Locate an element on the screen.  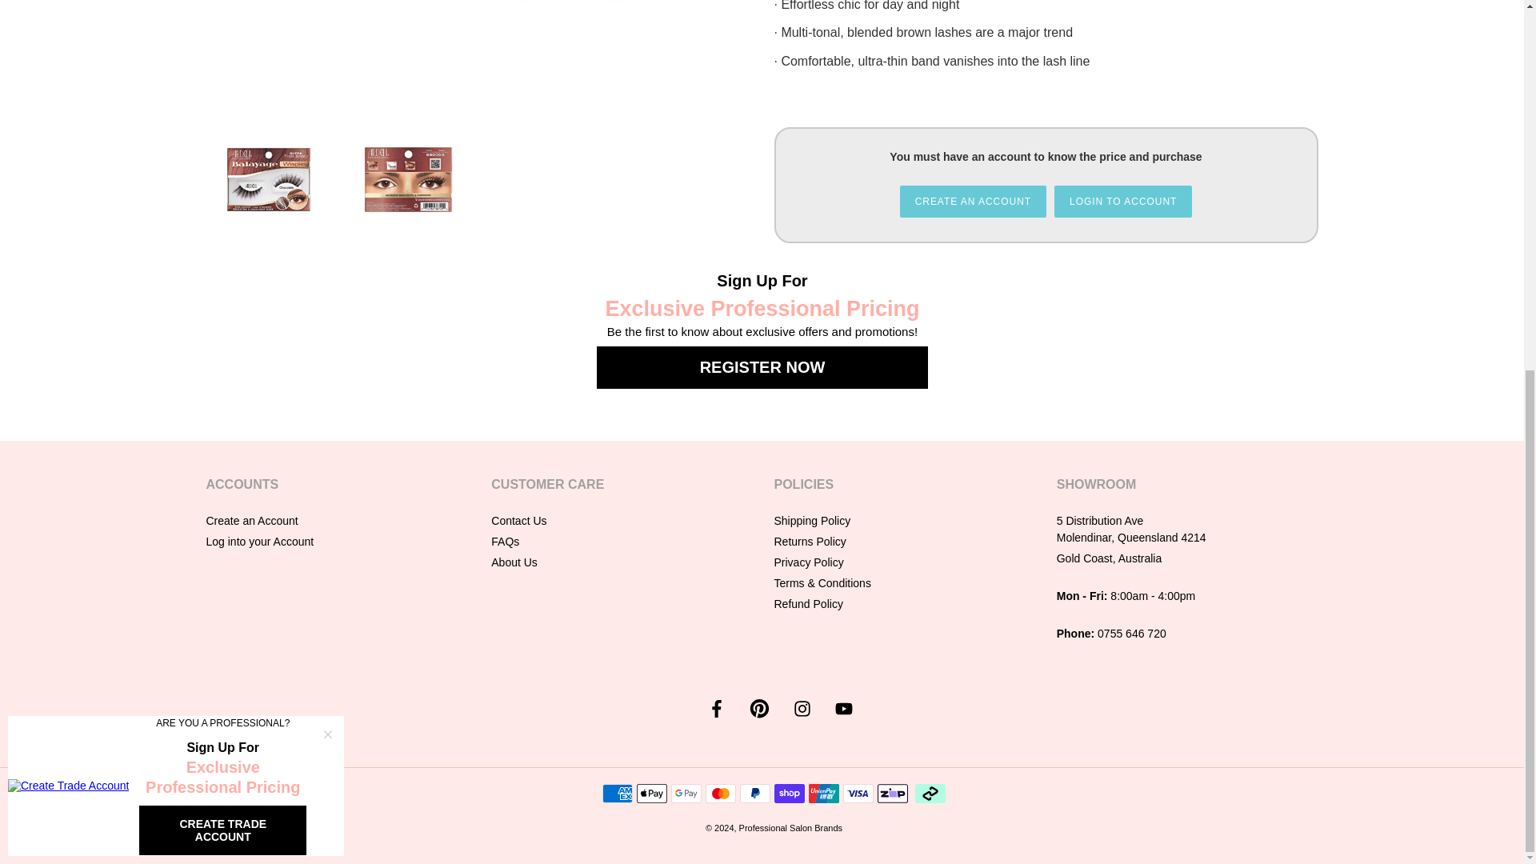
Shop Pay is located at coordinates (789, 794).